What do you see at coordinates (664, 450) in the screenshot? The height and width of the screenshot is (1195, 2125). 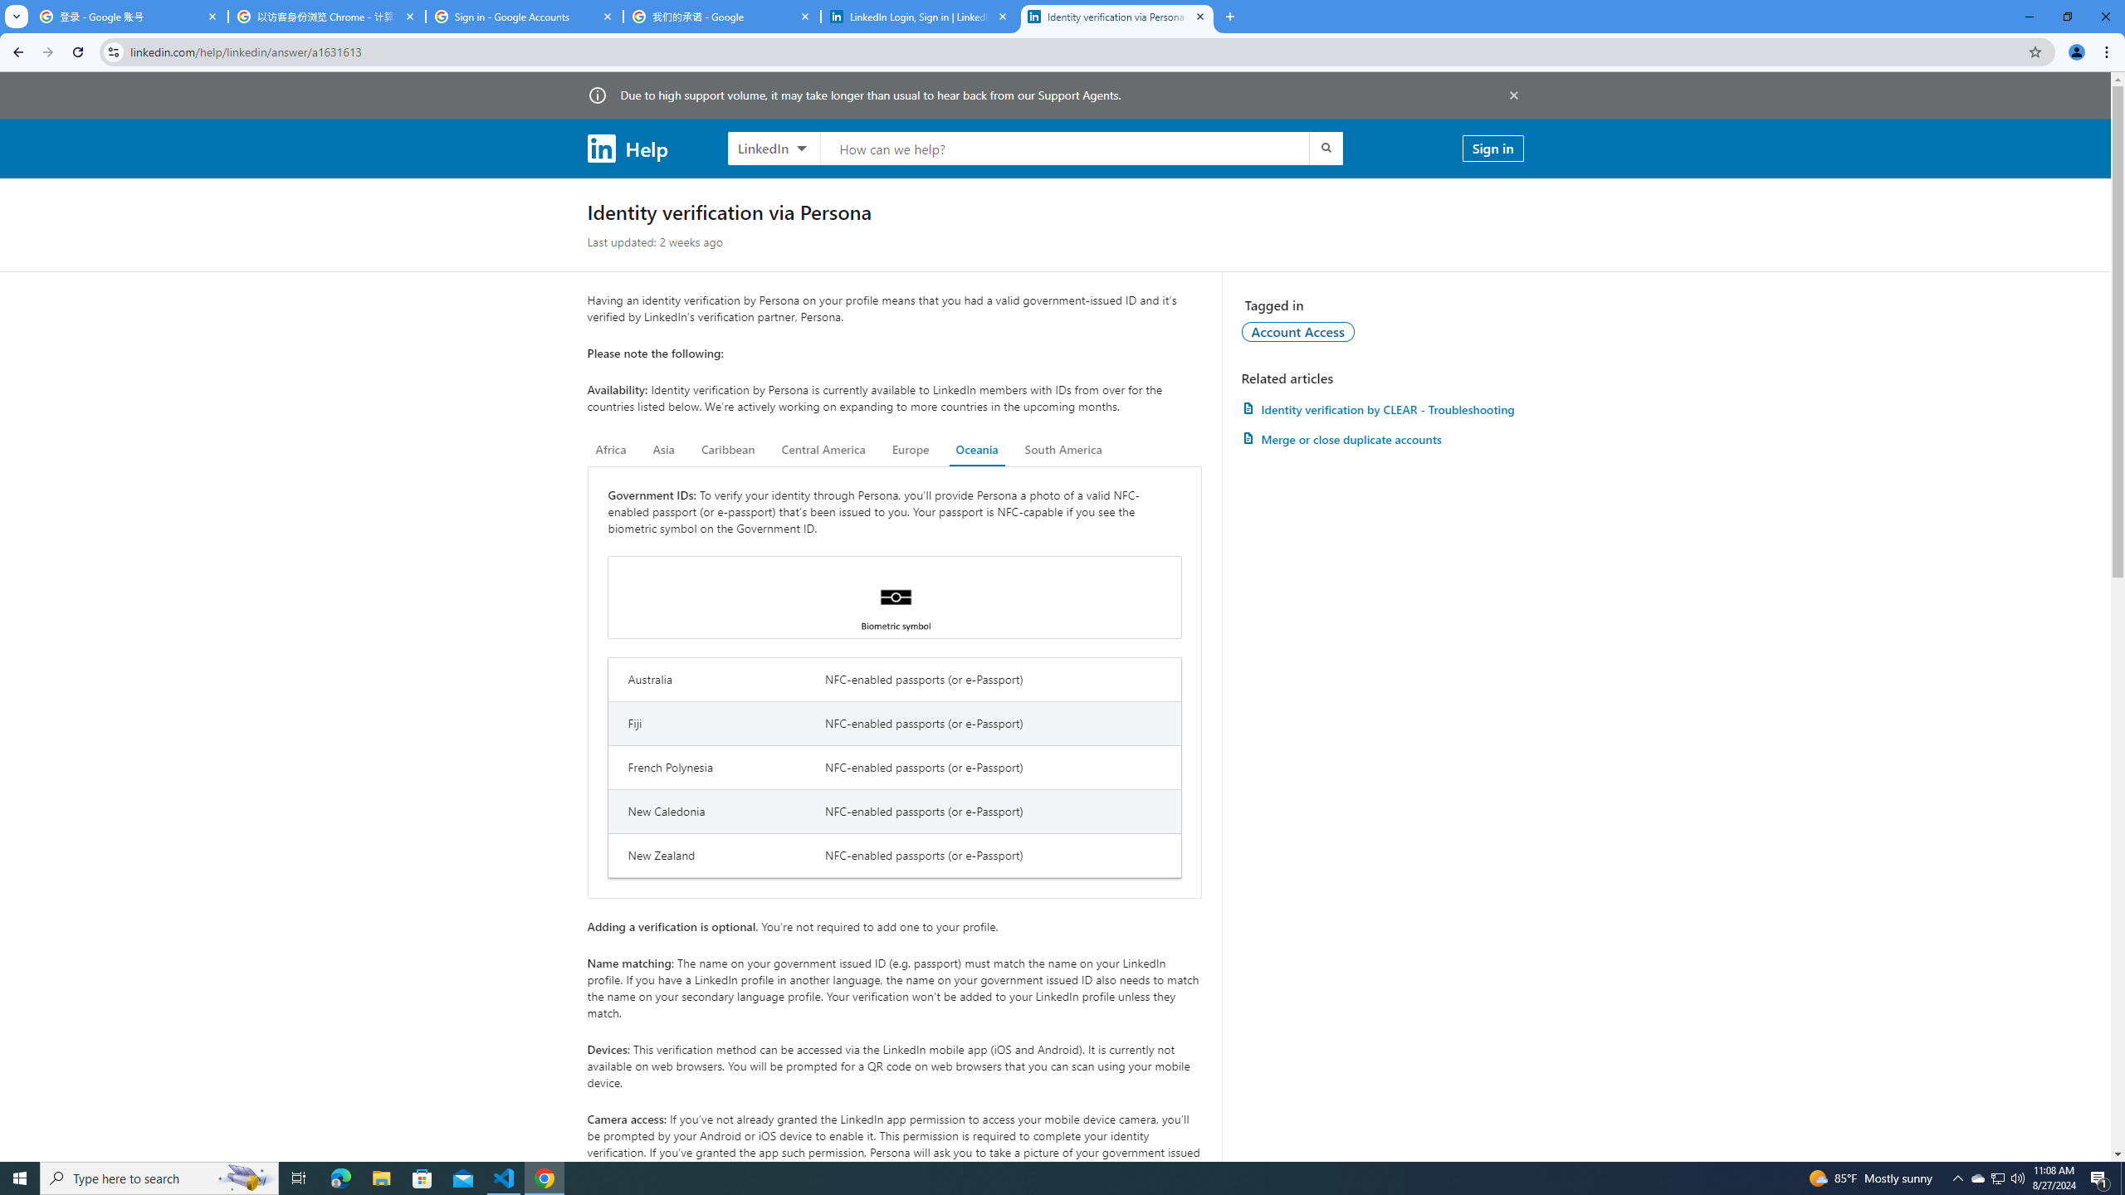 I see `Asia` at bounding box center [664, 450].